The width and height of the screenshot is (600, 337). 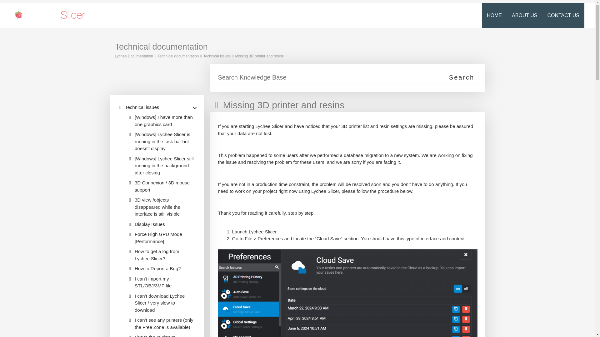 What do you see at coordinates (563, 15) in the screenshot?
I see `CONTACT US` at bounding box center [563, 15].